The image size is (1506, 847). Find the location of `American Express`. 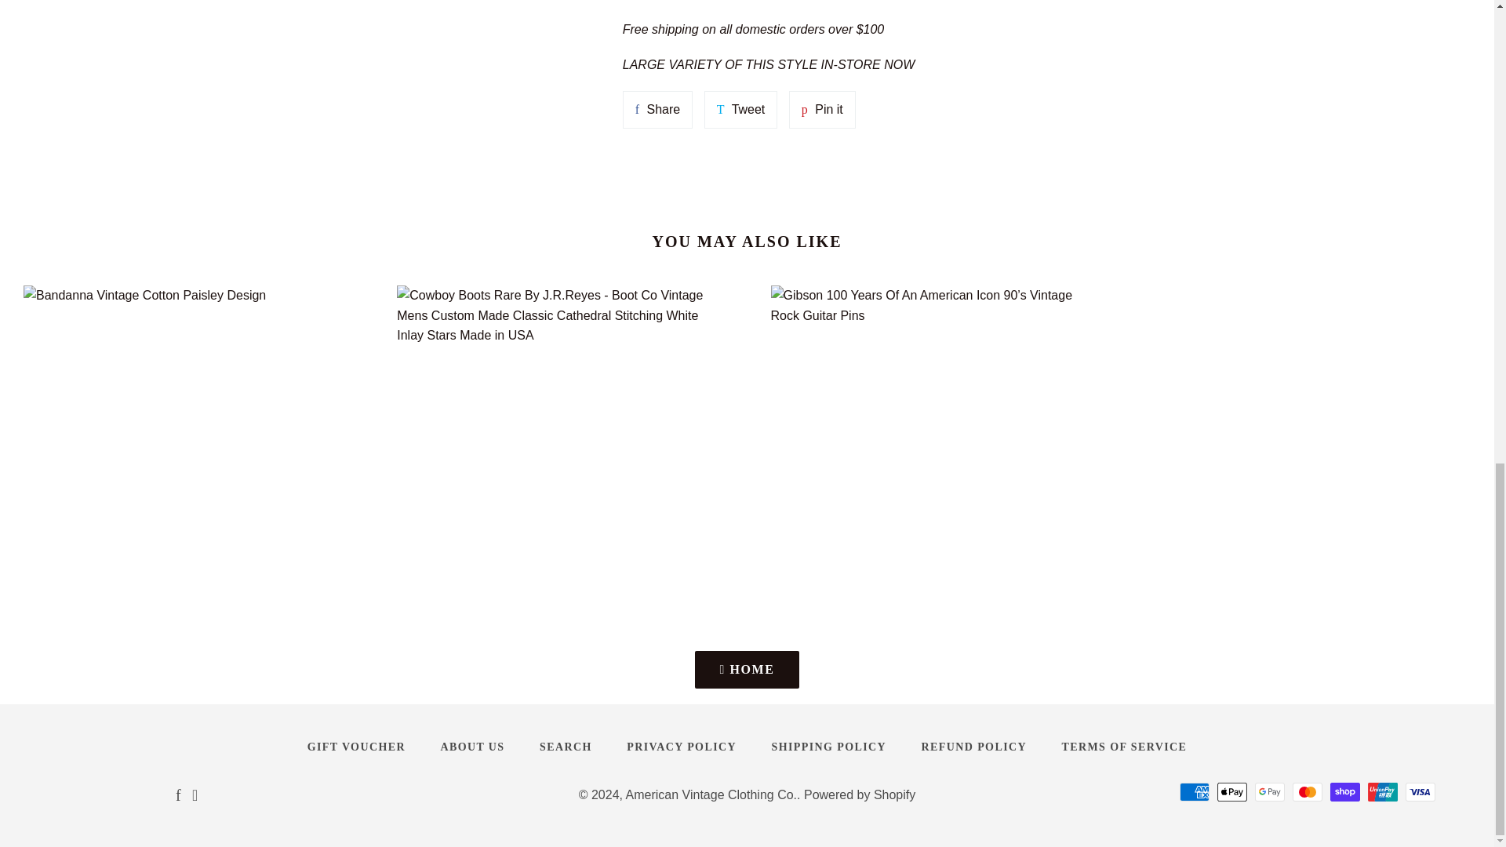

American Express is located at coordinates (1194, 791).